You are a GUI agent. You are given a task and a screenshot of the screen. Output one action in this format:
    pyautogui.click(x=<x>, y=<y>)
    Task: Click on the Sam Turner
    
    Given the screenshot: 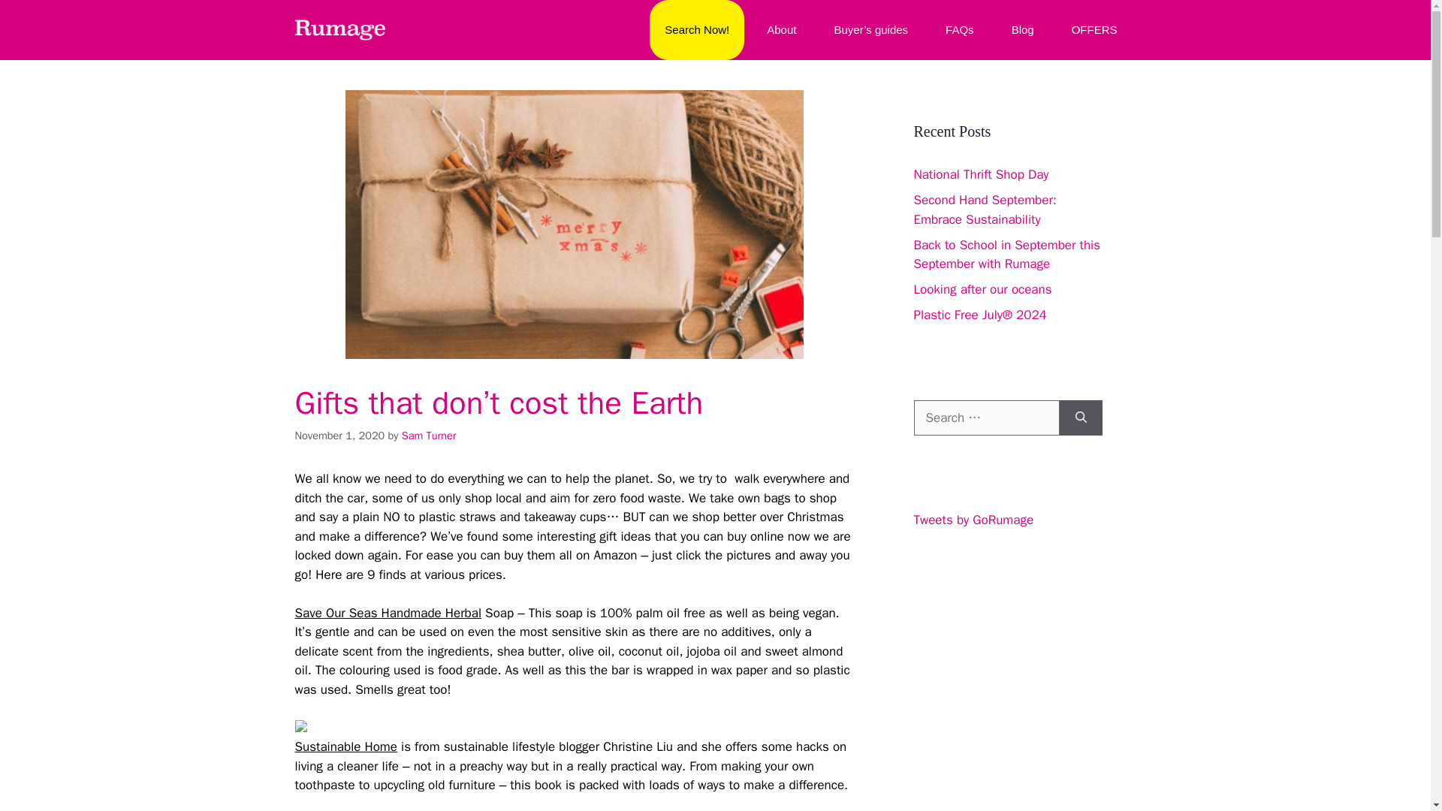 What is the action you would take?
    pyautogui.click(x=430, y=436)
    